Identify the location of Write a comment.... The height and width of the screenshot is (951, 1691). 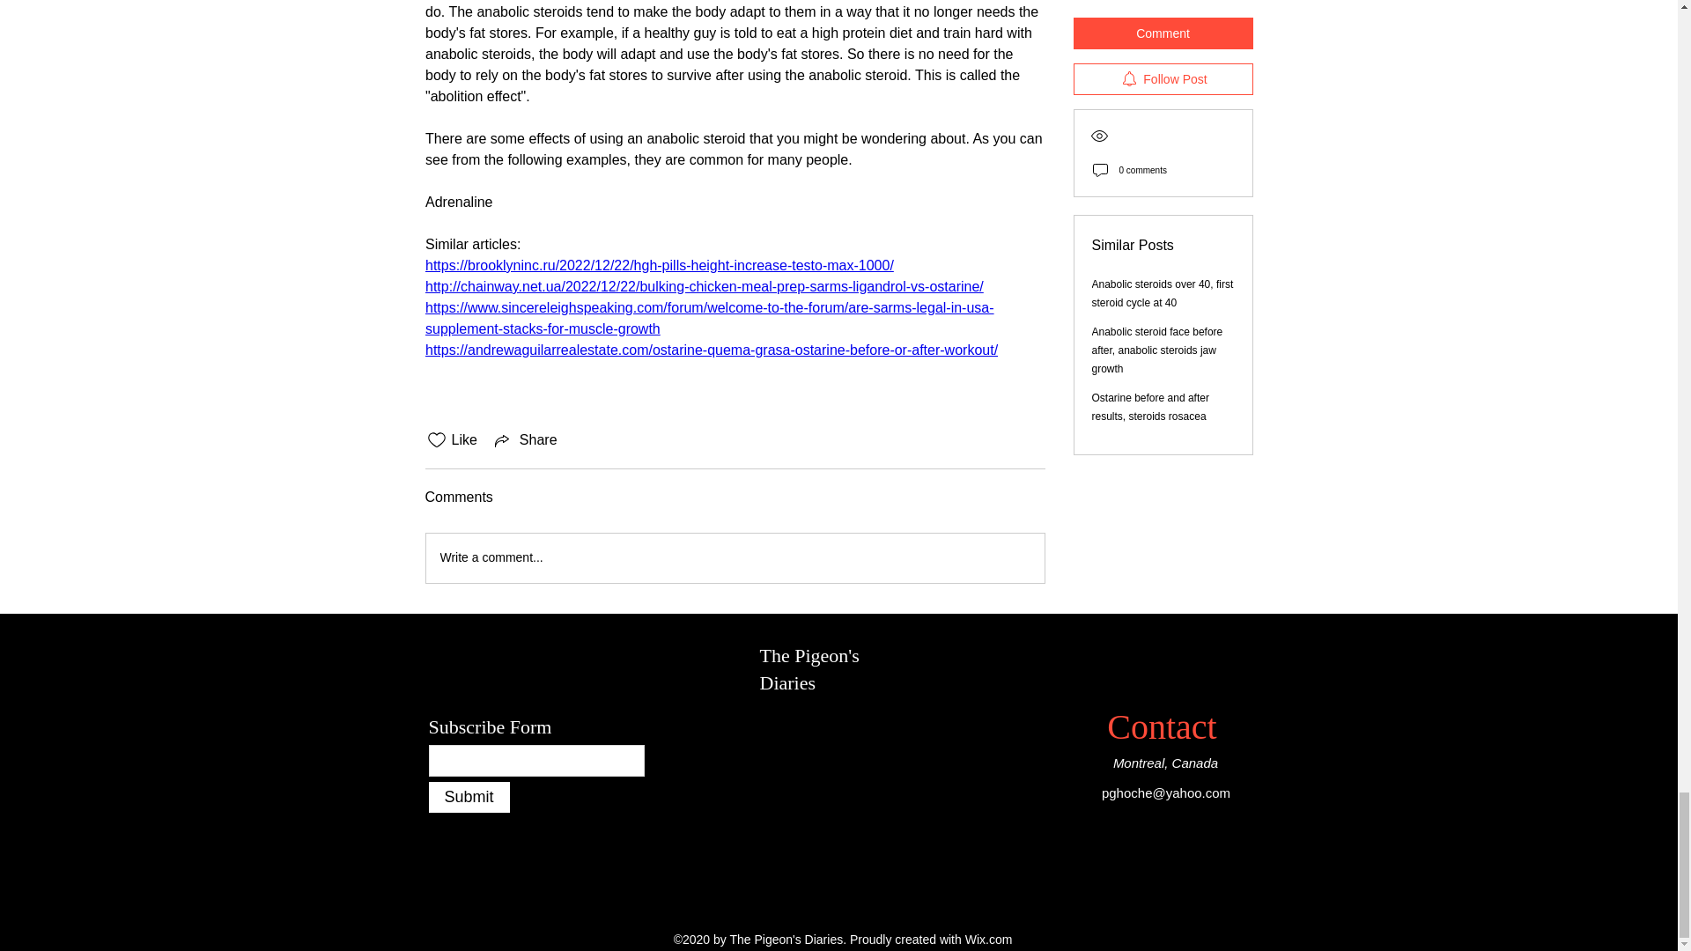
(735, 558).